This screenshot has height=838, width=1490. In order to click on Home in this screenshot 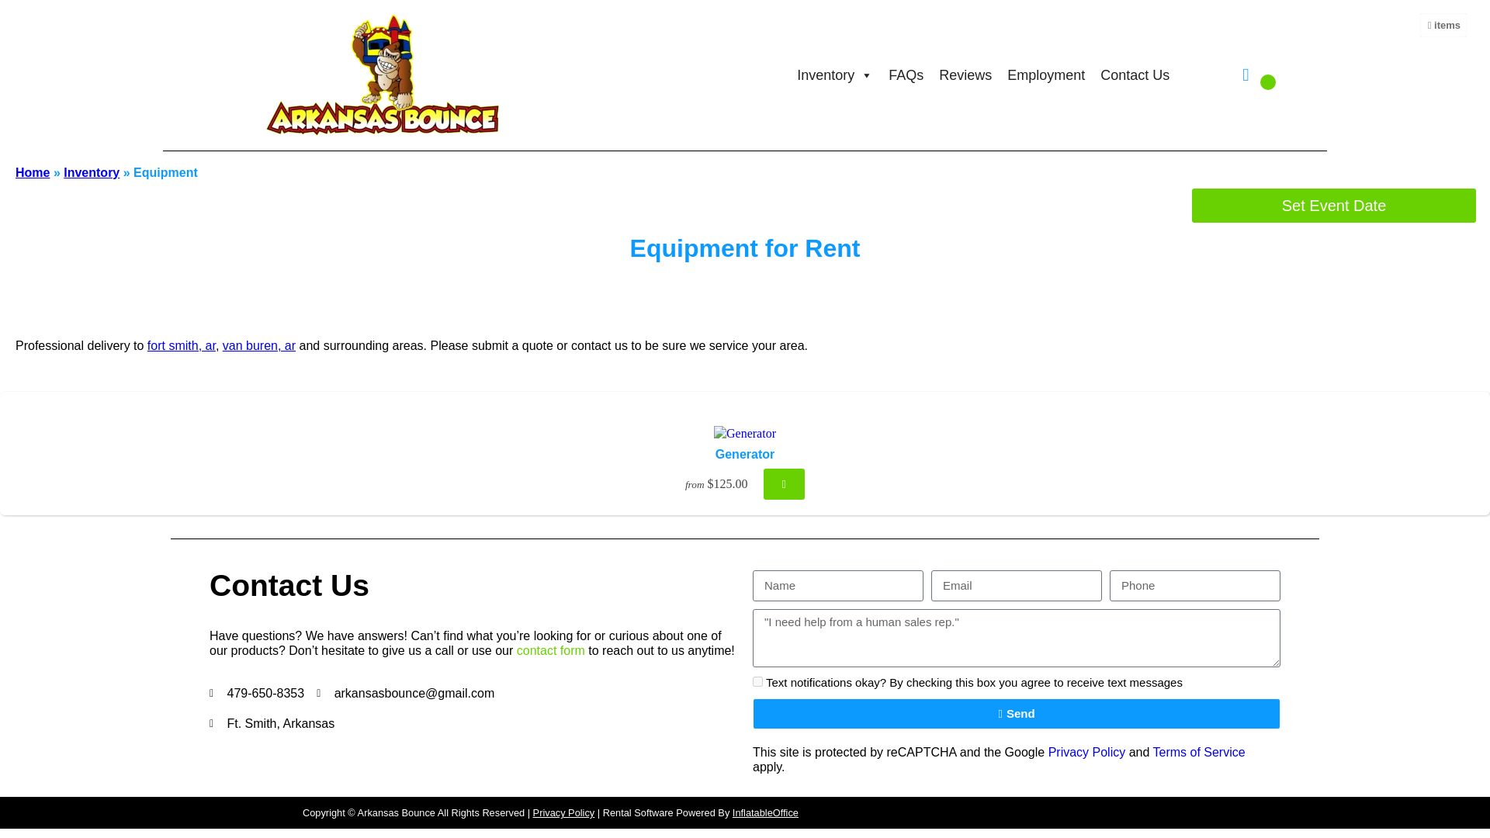, I will do `click(32, 172)`.